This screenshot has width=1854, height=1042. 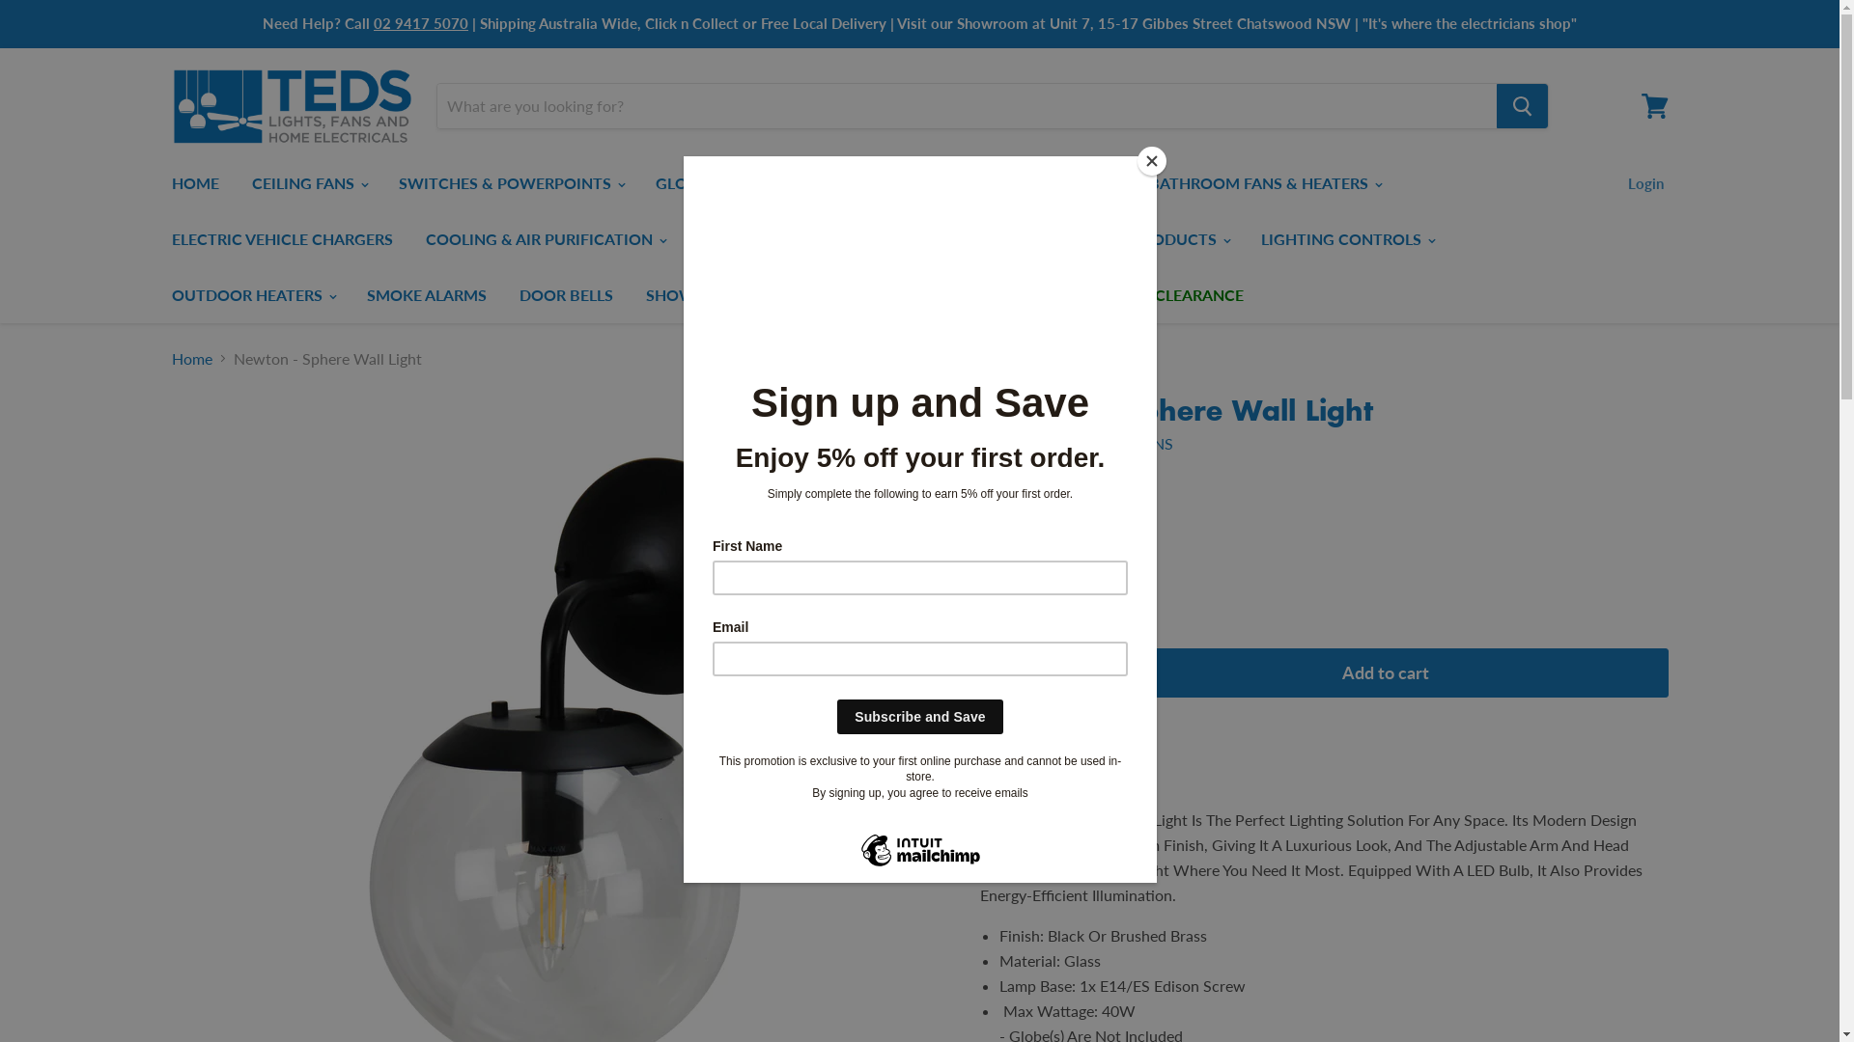 What do you see at coordinates (192, 359) in the screenshot?
I see `Home` at bounding box center [192, 359].